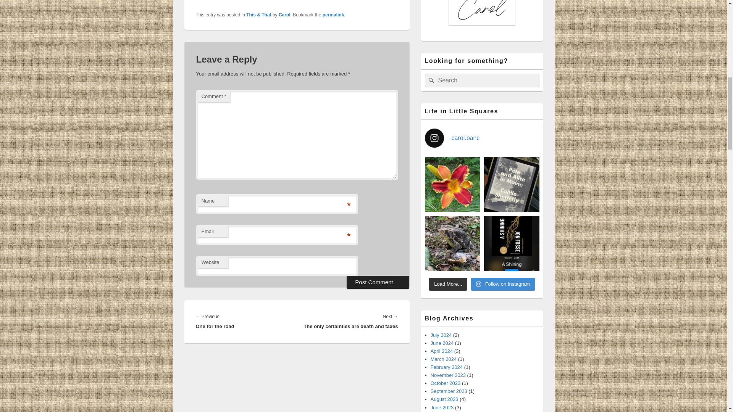  Describe the element at coordinates (284, 15) in the screenshot. I see `Carol` at that location.